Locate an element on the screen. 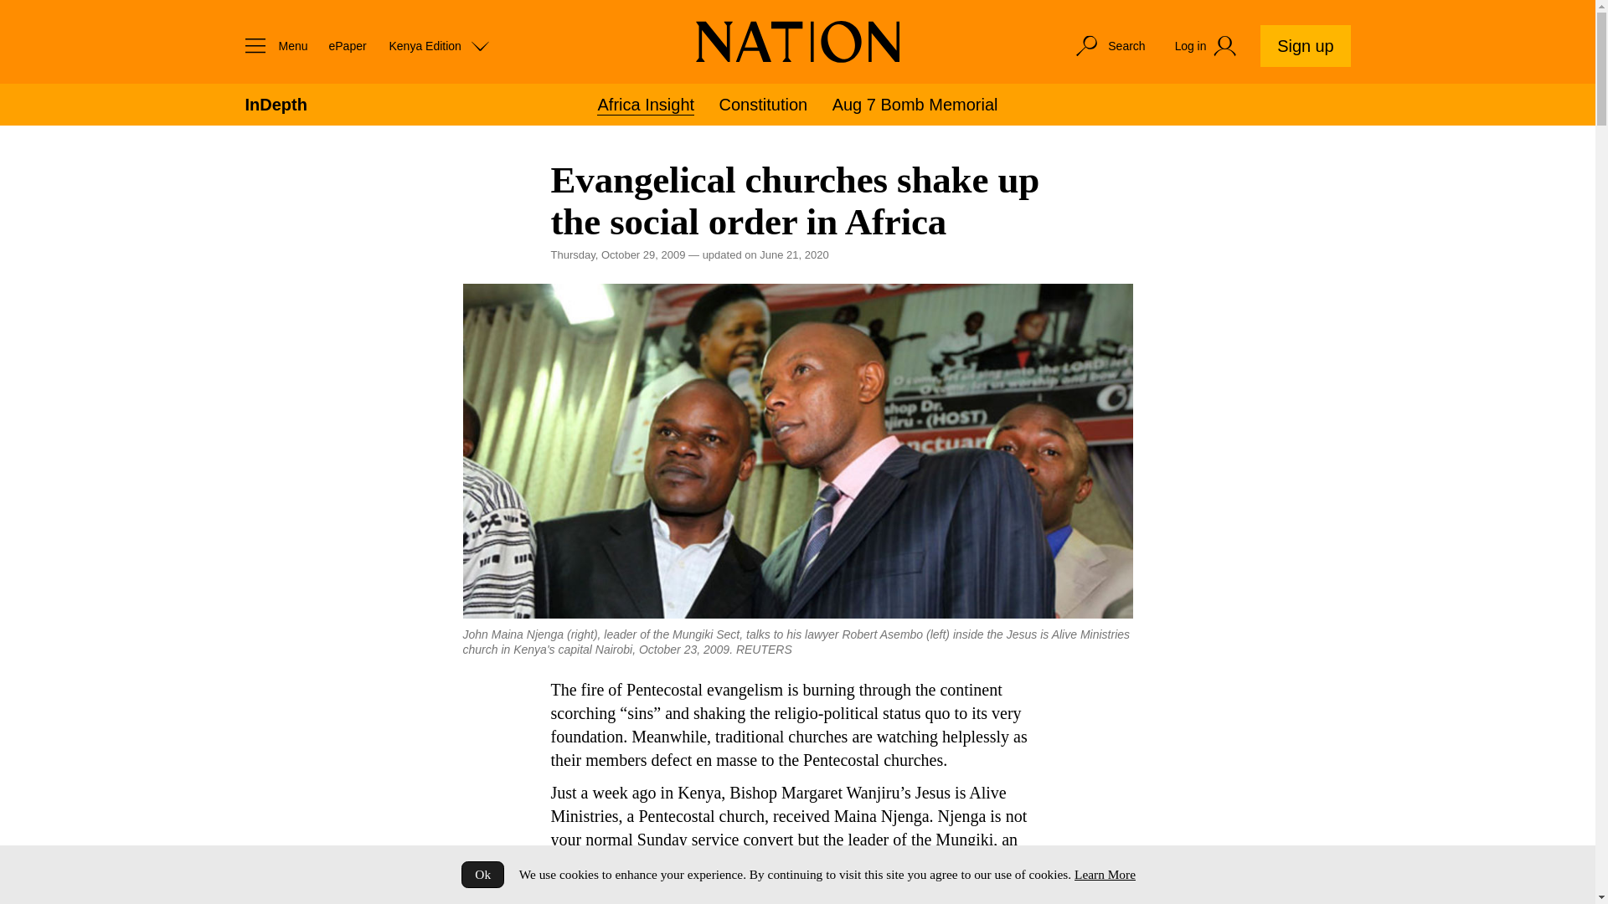 The width and height of the screenshot is (1608, 904). Ok is located at coordinates (482, 874).